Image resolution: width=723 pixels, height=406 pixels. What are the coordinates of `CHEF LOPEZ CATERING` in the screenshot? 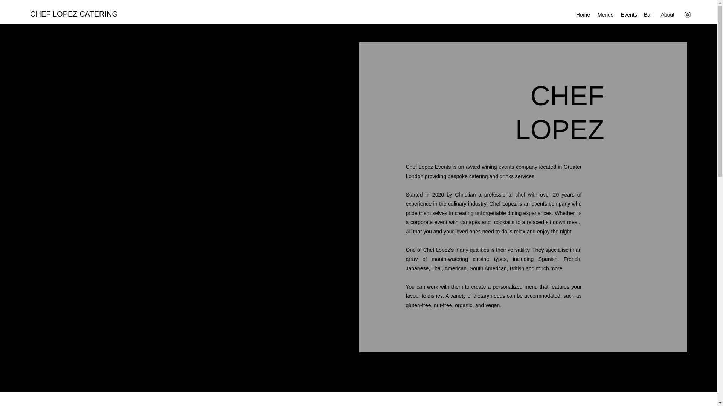 It's located at (74, 14).